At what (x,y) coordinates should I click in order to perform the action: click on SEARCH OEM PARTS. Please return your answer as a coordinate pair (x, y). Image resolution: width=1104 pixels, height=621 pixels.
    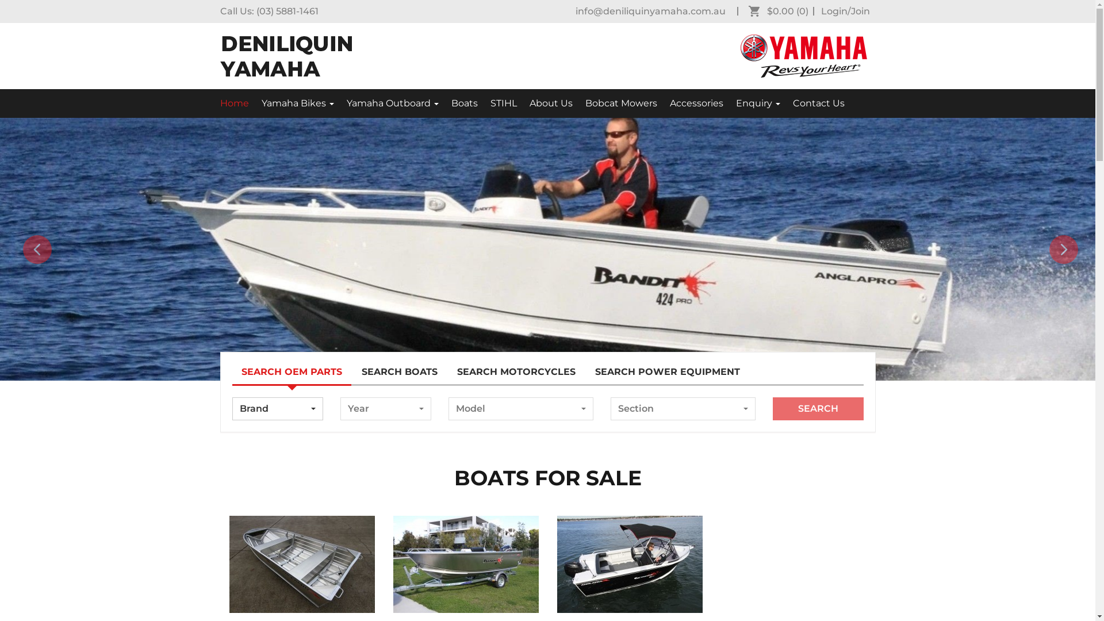
    Looking at the image, I should click on (292, 384).